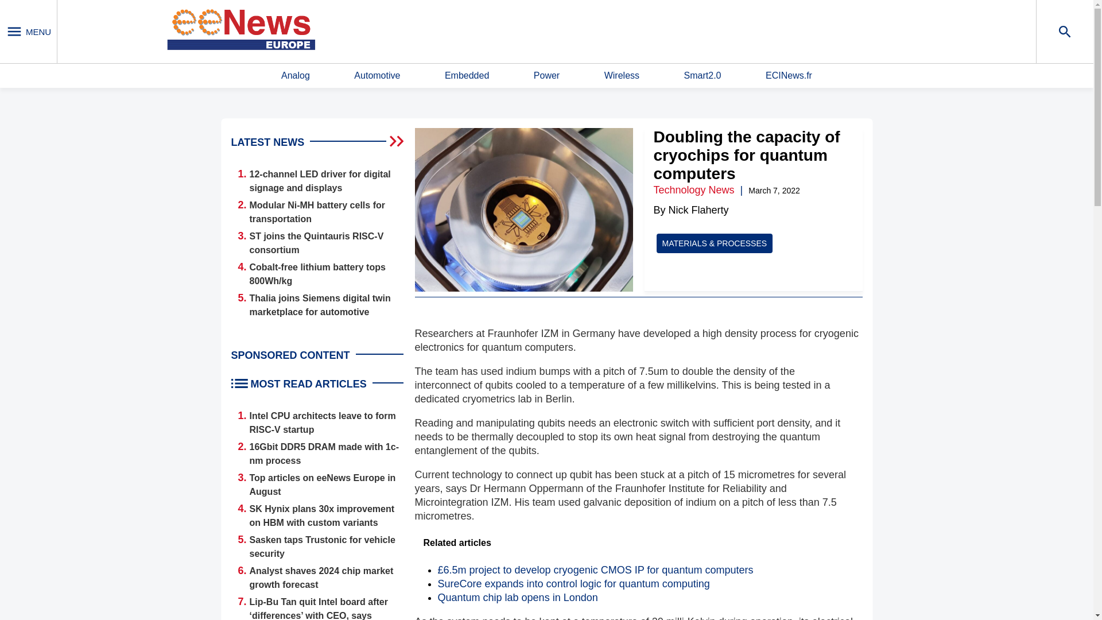 This screenshot has width=1102, height=620. I want to click on Power, so click(546, 76).